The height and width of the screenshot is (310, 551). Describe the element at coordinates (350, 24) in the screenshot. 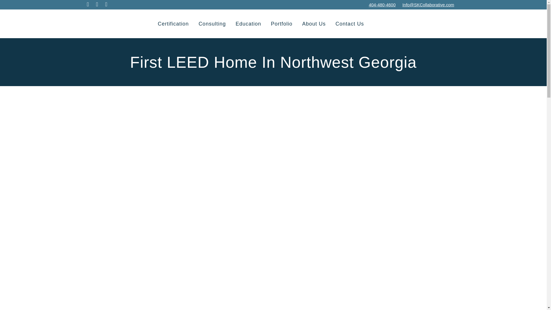

I see `Contact Us` at that location.